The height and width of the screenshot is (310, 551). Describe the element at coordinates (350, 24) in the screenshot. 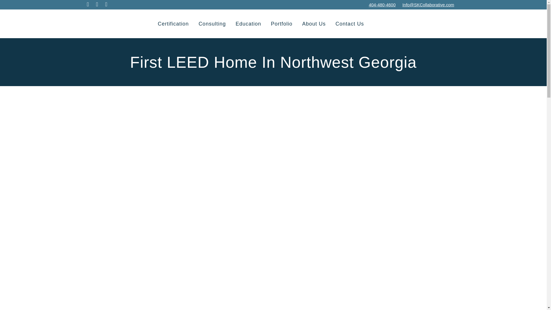

I see `Contact Us` at that location.